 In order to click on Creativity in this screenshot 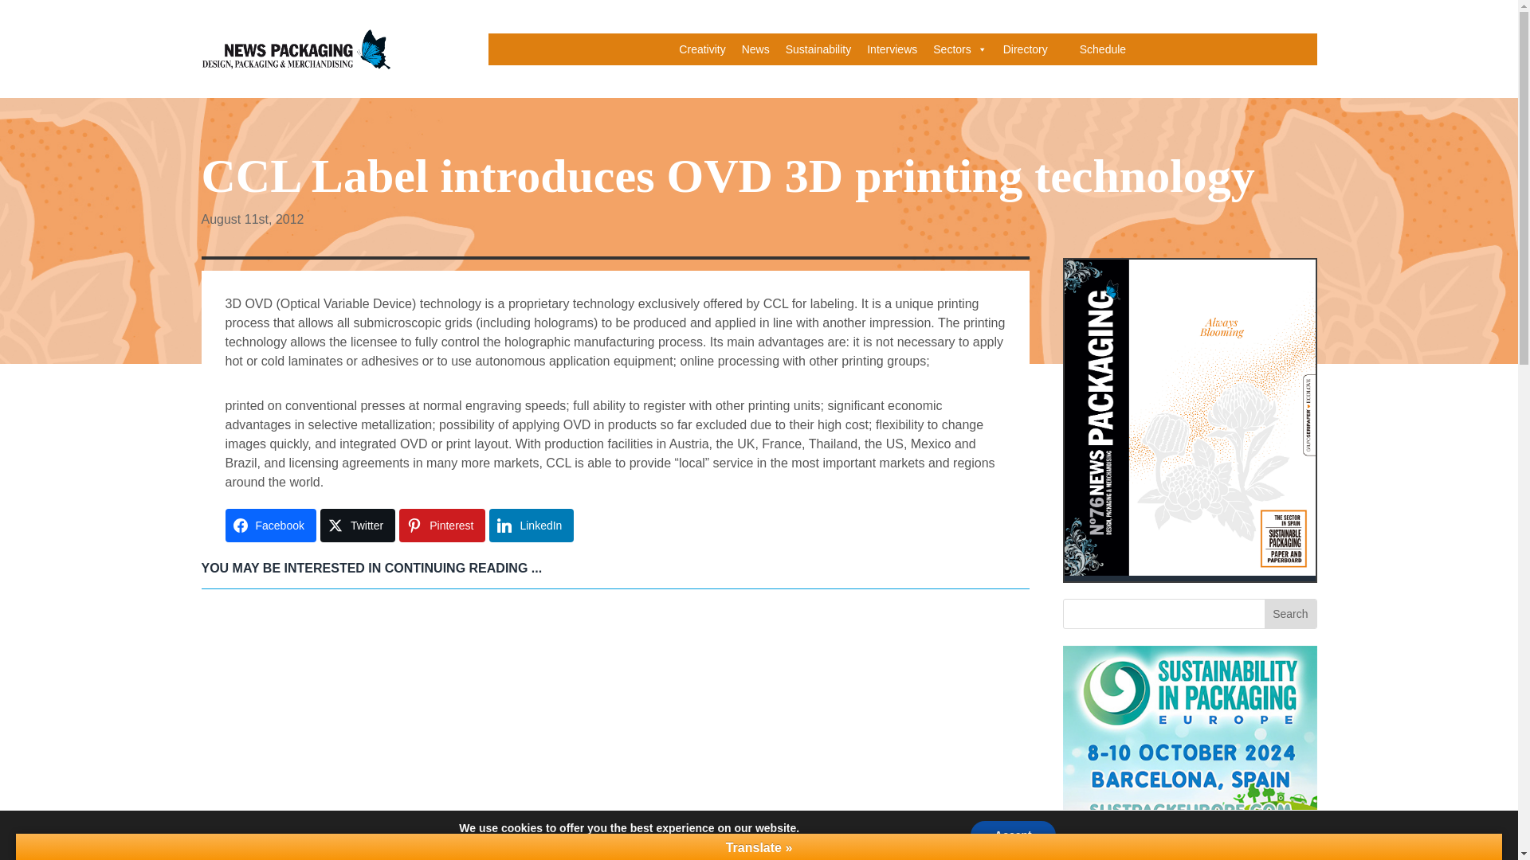, I will do `click(701, 49)`.